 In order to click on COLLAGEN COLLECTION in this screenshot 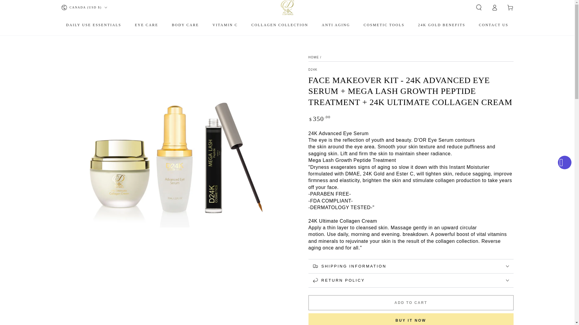, I will do `click(279, 25)`.